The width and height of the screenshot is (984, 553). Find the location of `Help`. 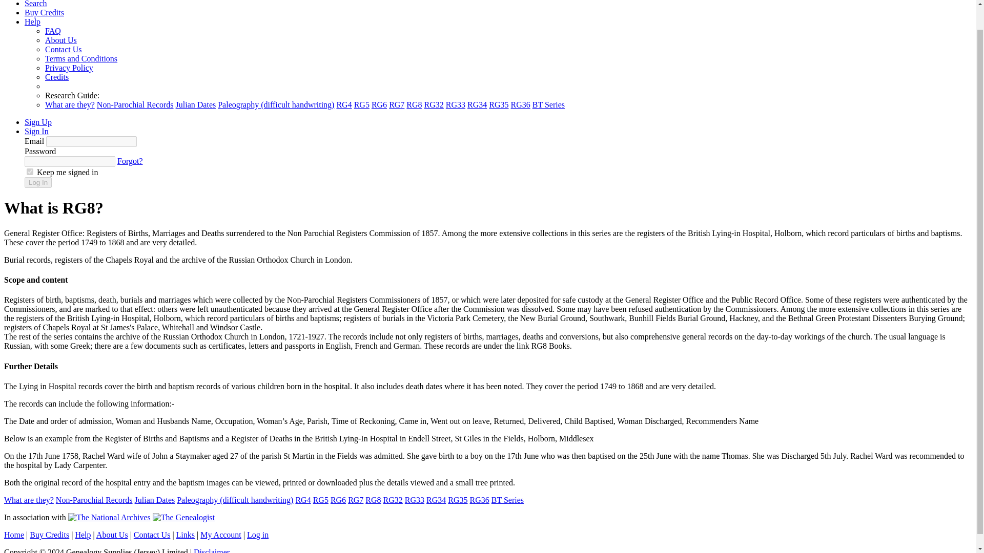

Help is located at coordinates (32, 22).